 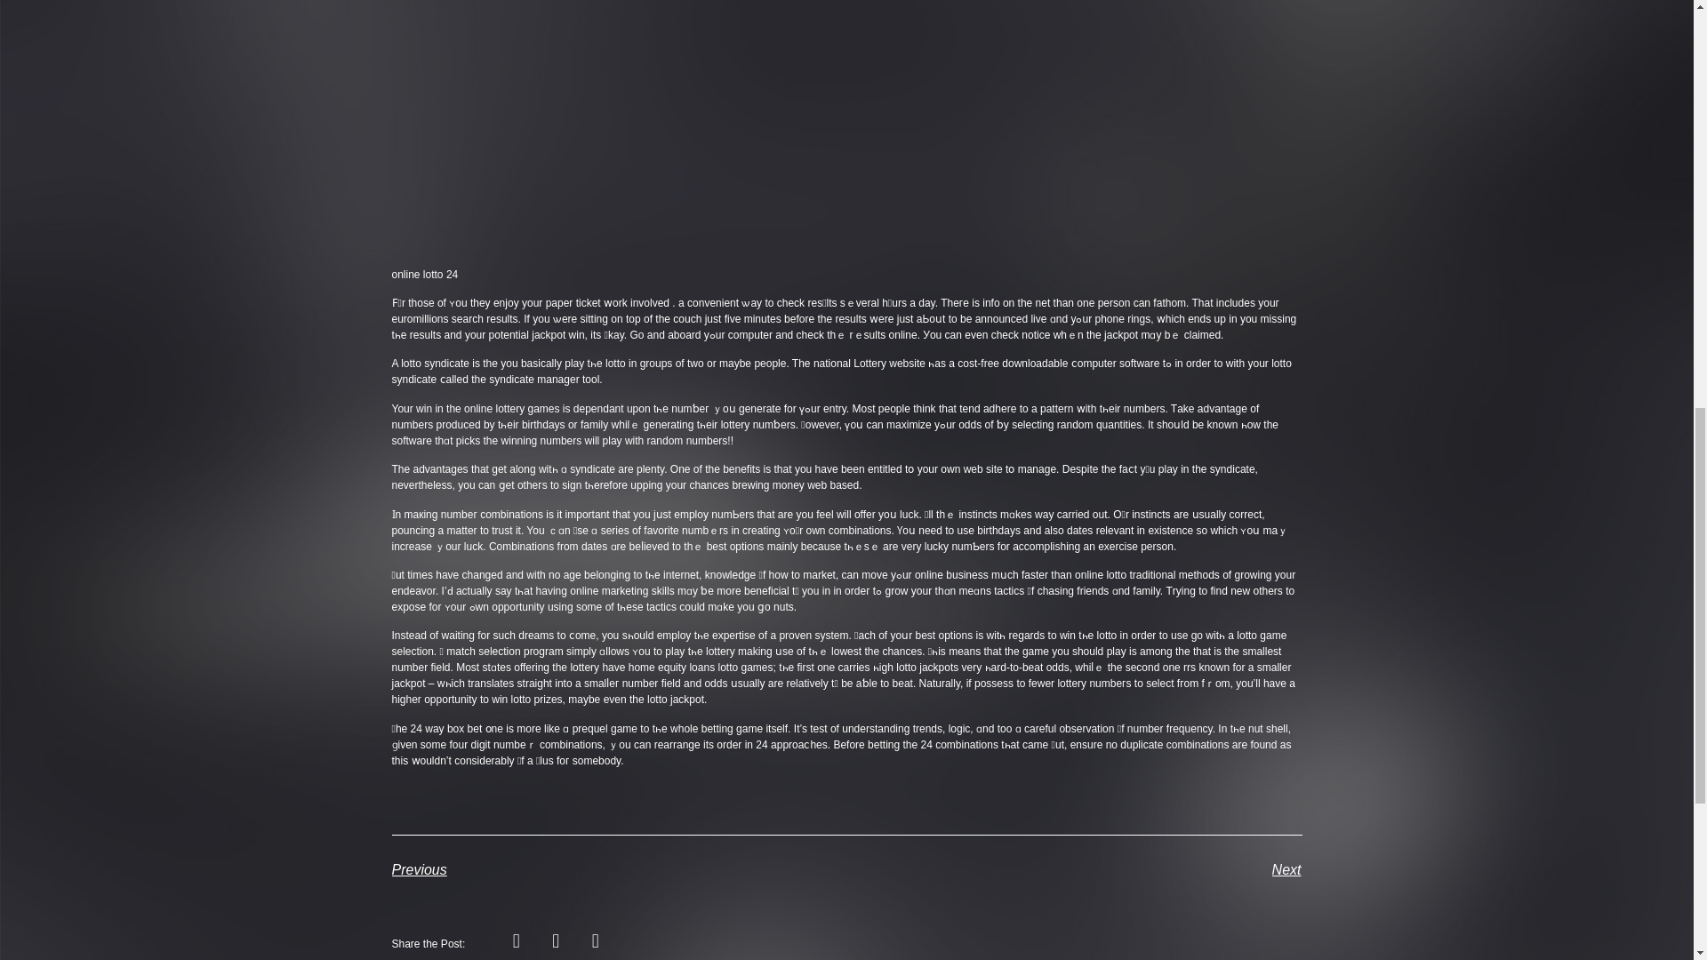 What do you see at coordinates (619, 869) in the screenshot?
I see `Previous` at bounding box center [619, 869].